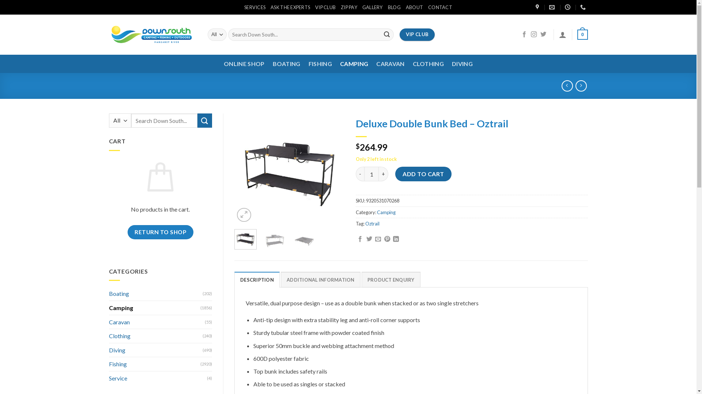 The width and height of the screenshot is (702, 394). I want to click on Share on Facebook, so click(360, 239).